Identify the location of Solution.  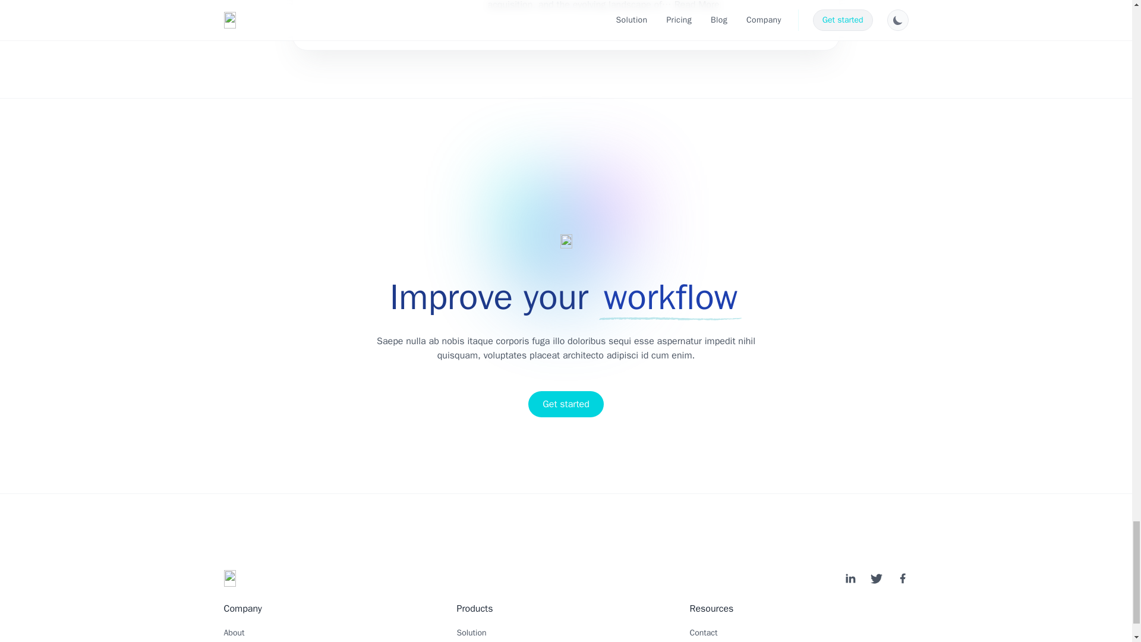
(471, 632).